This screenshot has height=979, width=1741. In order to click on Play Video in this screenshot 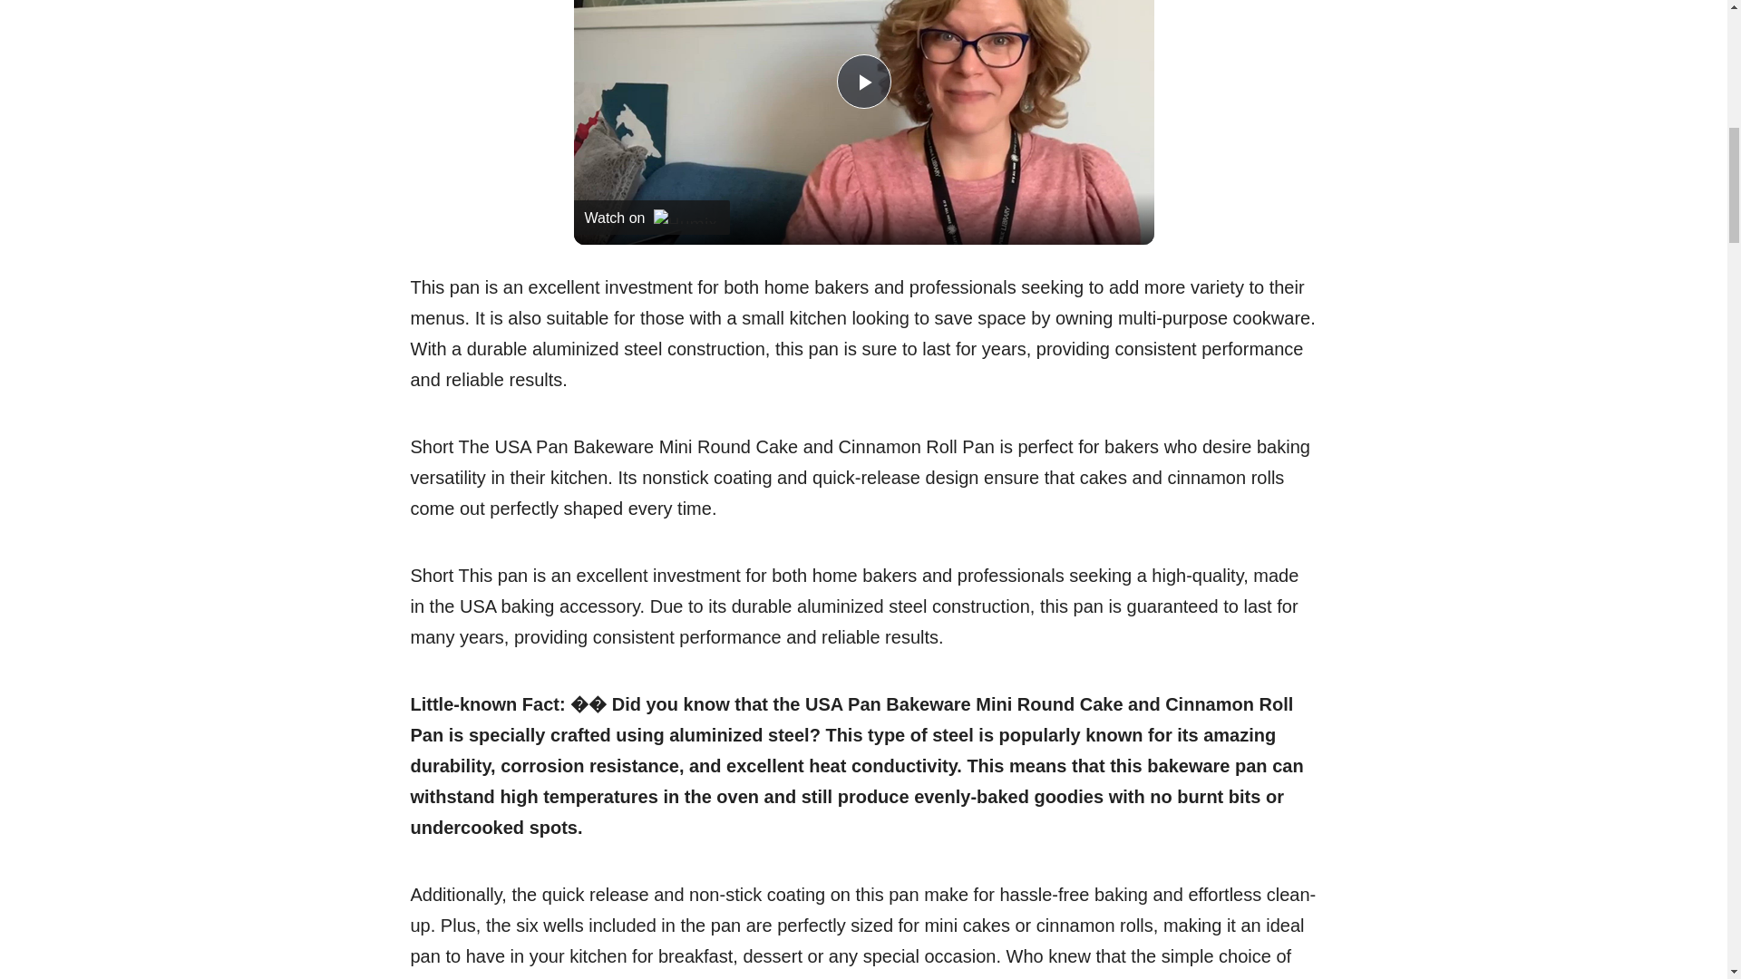, I will do `click(862, 82)`.